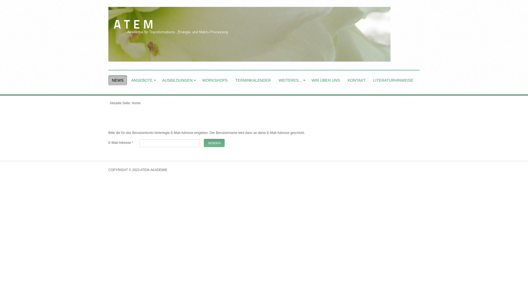 The height and width of the screenshot is (297, 528). What do you see at coordinates (253, 80) in the screenshot?
I see `TERMINKALENDER` at bounding box center [253, 80].